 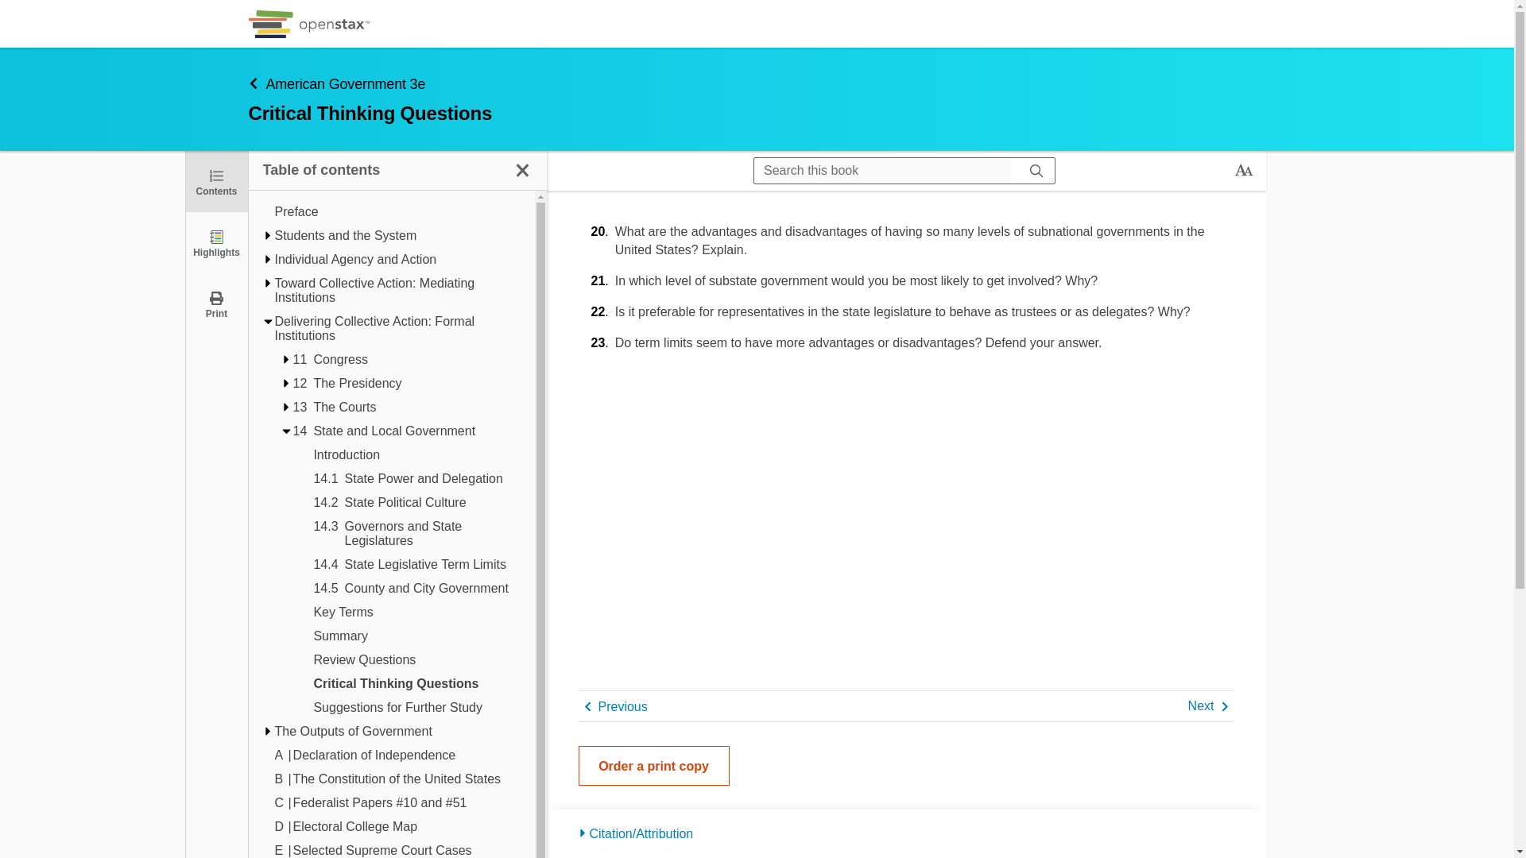 I want to click on Search, so click(x=1036, y=170).